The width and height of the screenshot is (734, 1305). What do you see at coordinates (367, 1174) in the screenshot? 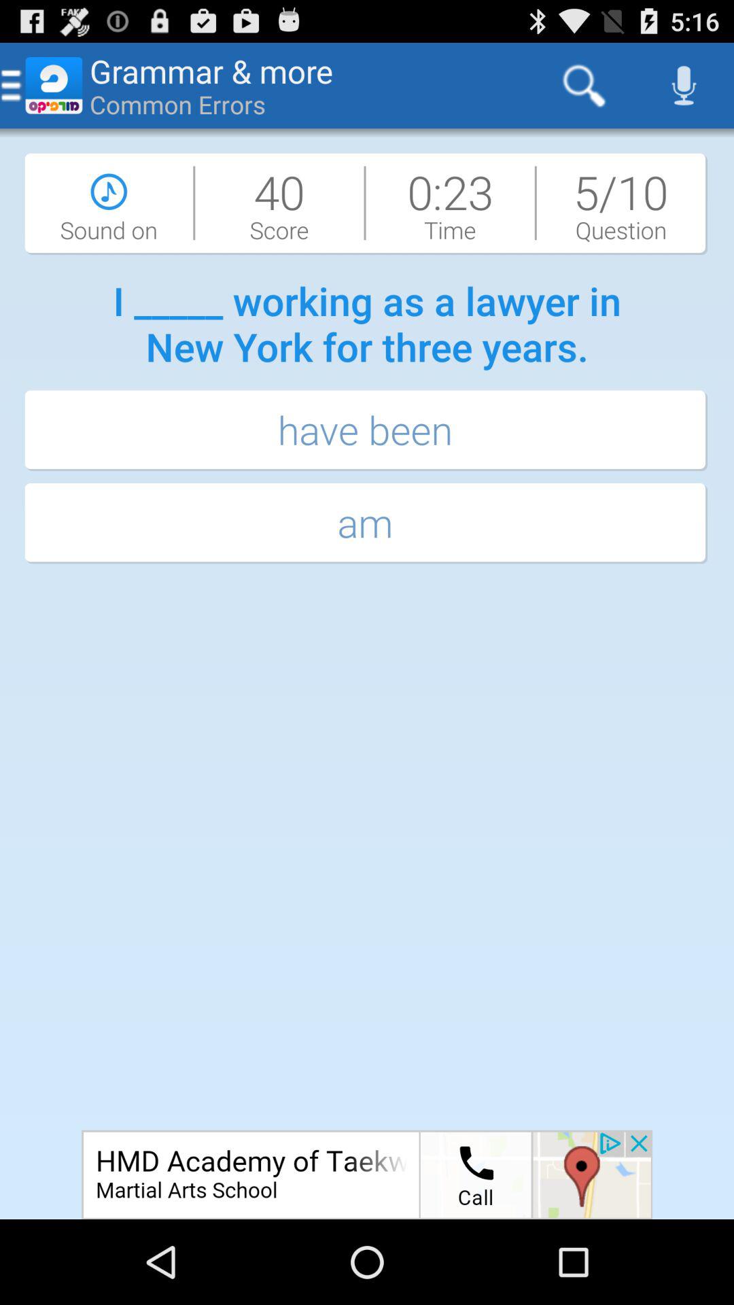
I see `this option advertisement` at bounding box center [367, 1174].